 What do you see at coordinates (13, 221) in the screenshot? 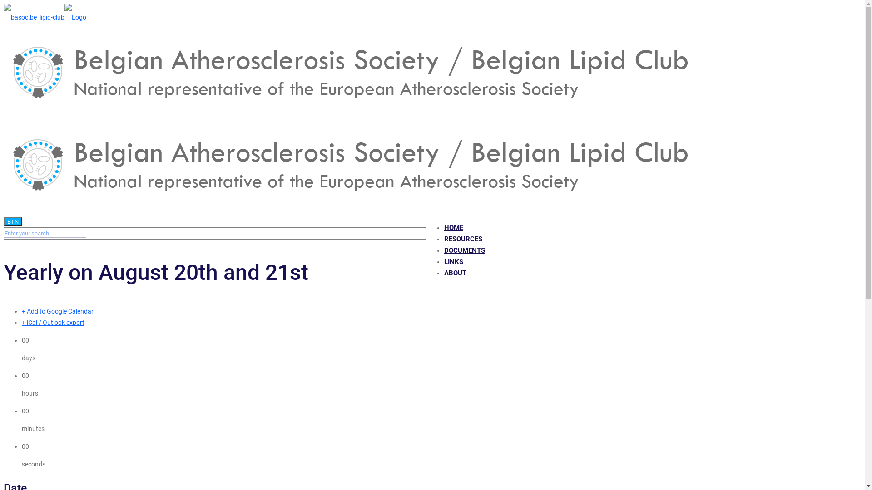
I see `BTN` at bounding box center [13, 221].